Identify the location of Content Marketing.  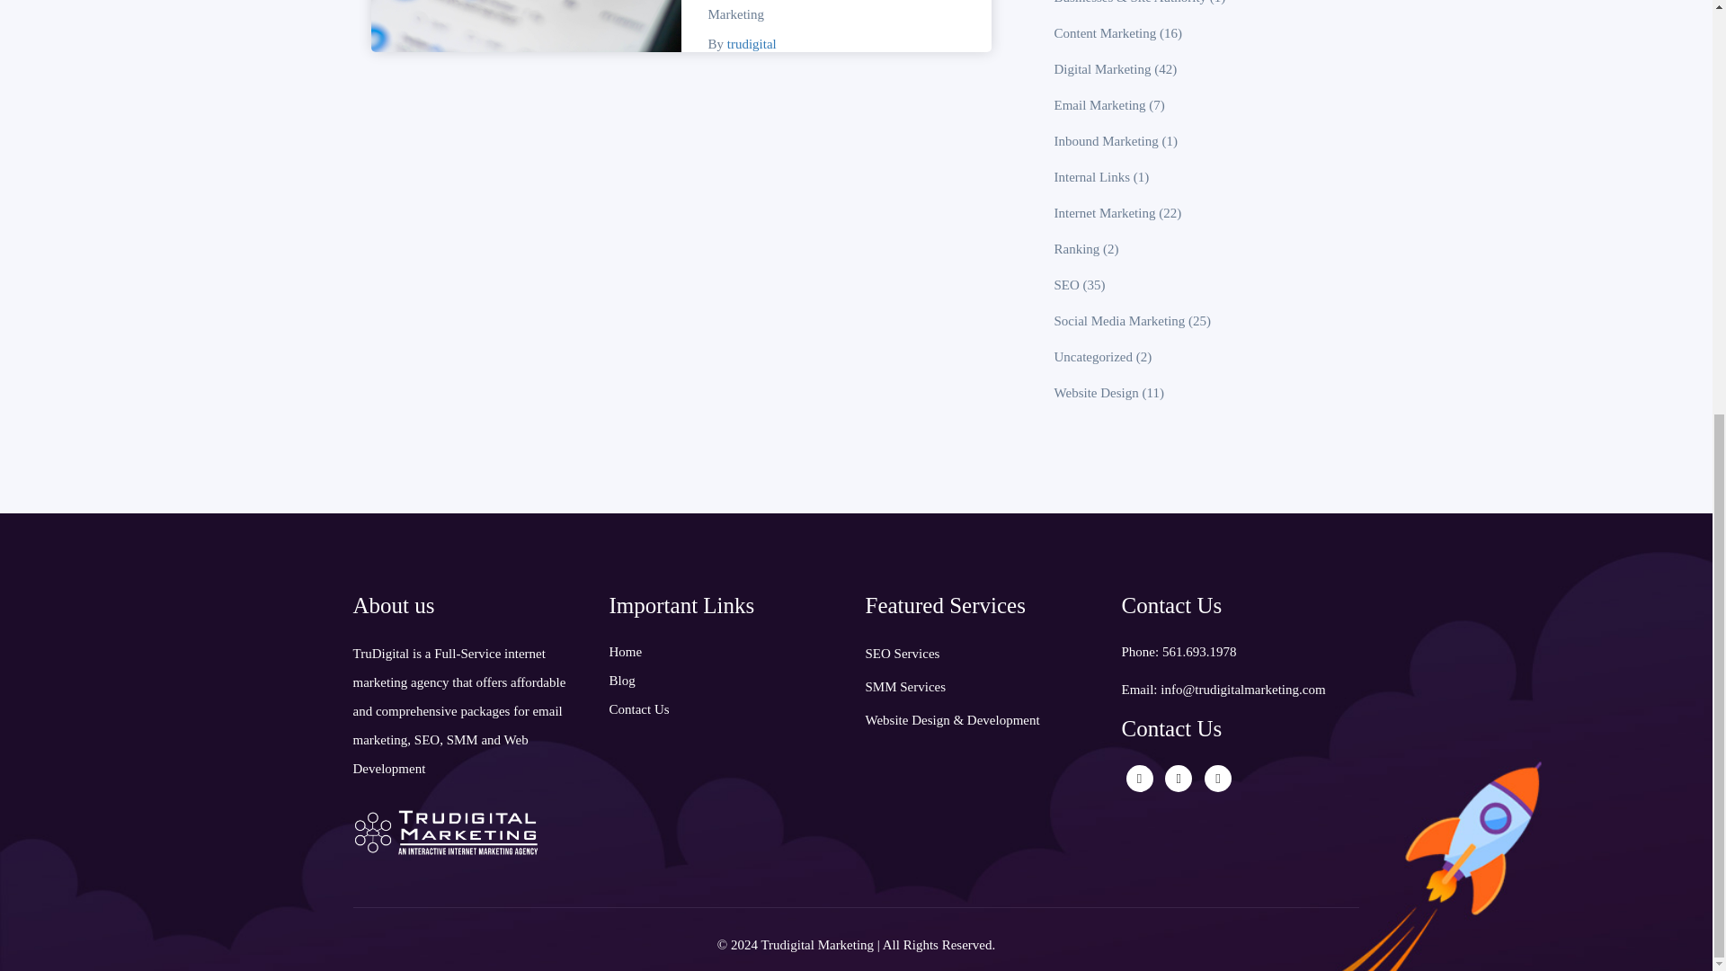
(1106, 33).